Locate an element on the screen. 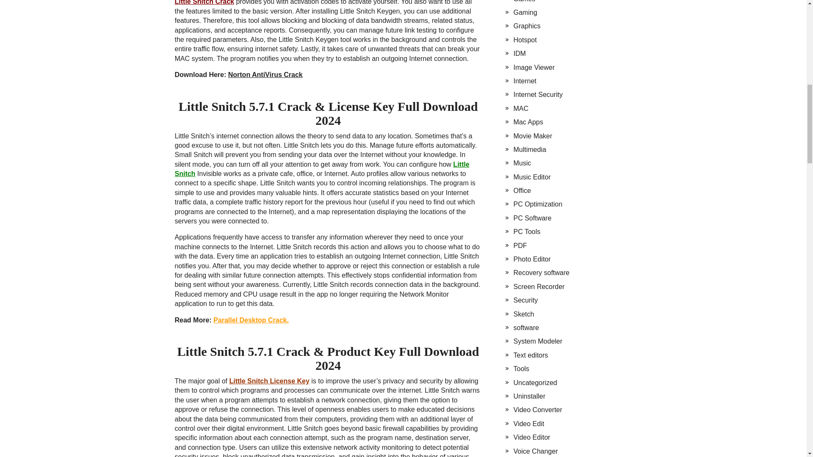  Norton AntiVirus Crack is located at coordinates (265, 74).